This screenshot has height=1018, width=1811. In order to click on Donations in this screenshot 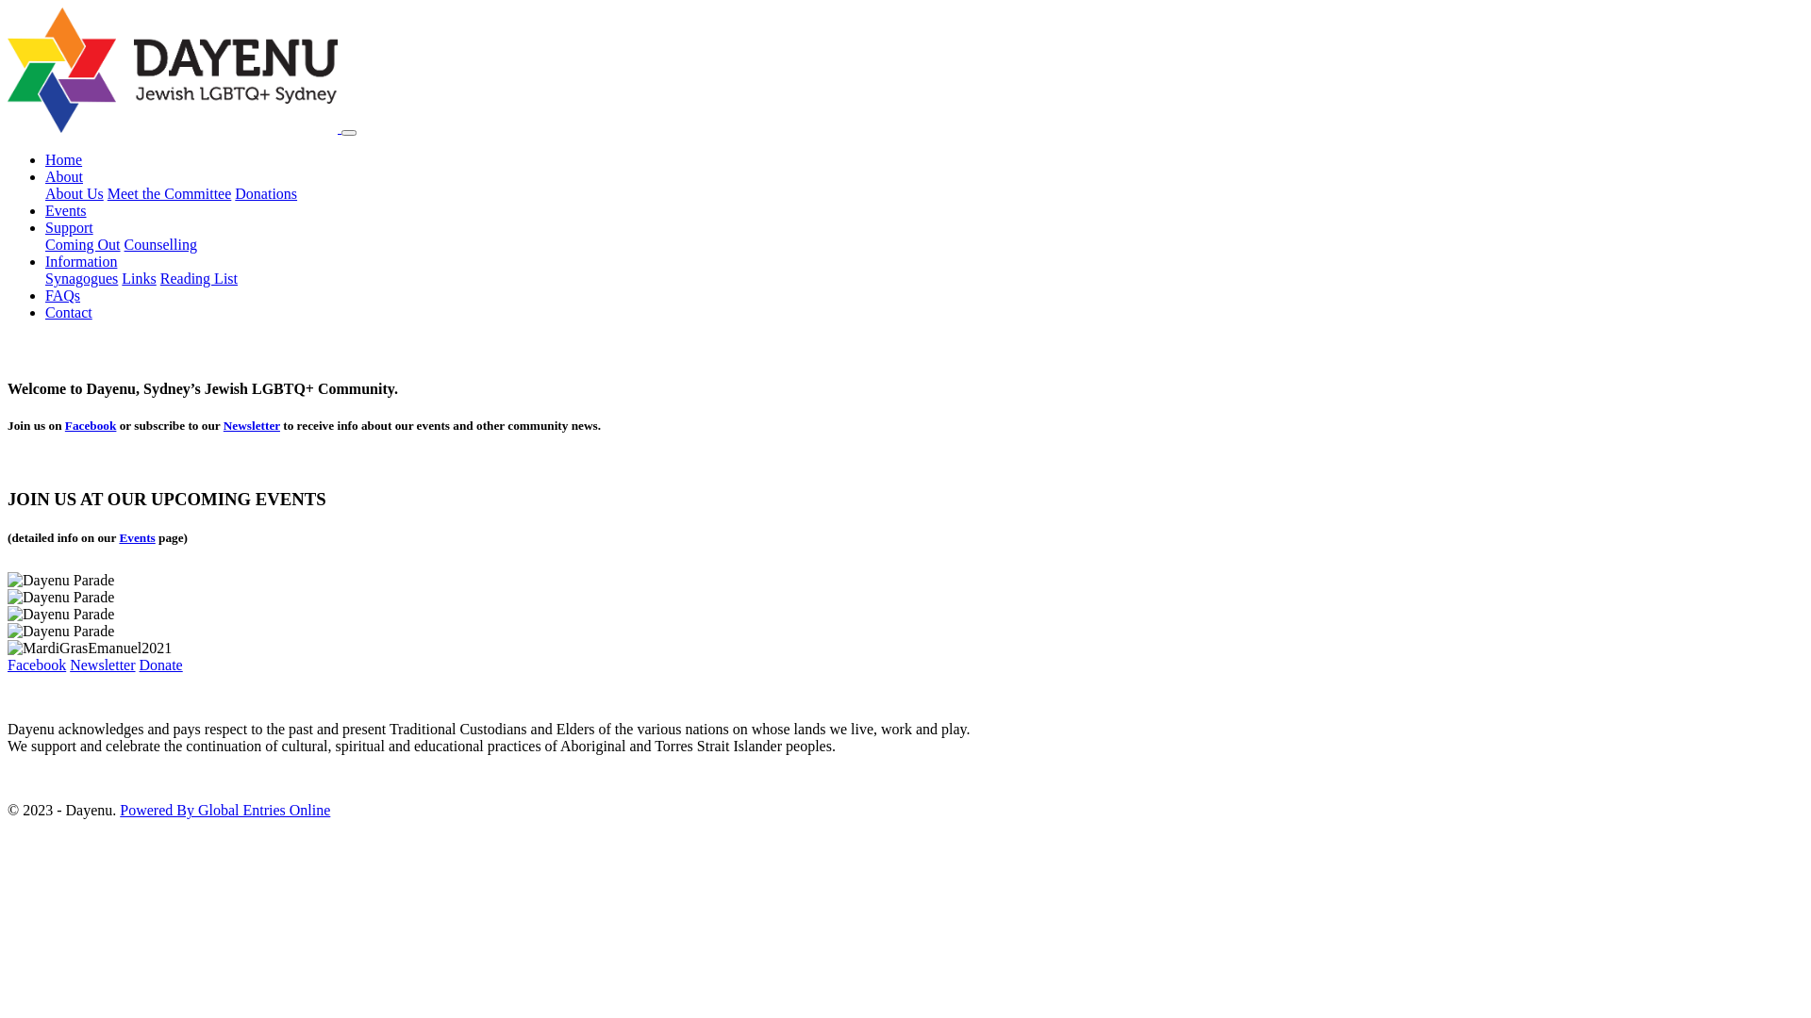, I will do `click(266, 194)`.